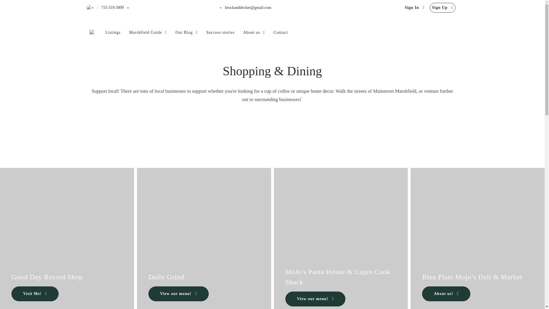 The image size is (549, 309). I want to click on 715-319-3009, so click(110, 7).